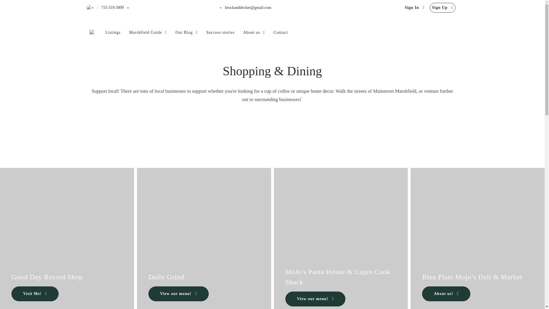 The image size is (549, 309). I want to click on 715-319-3009, so click(110, 7).